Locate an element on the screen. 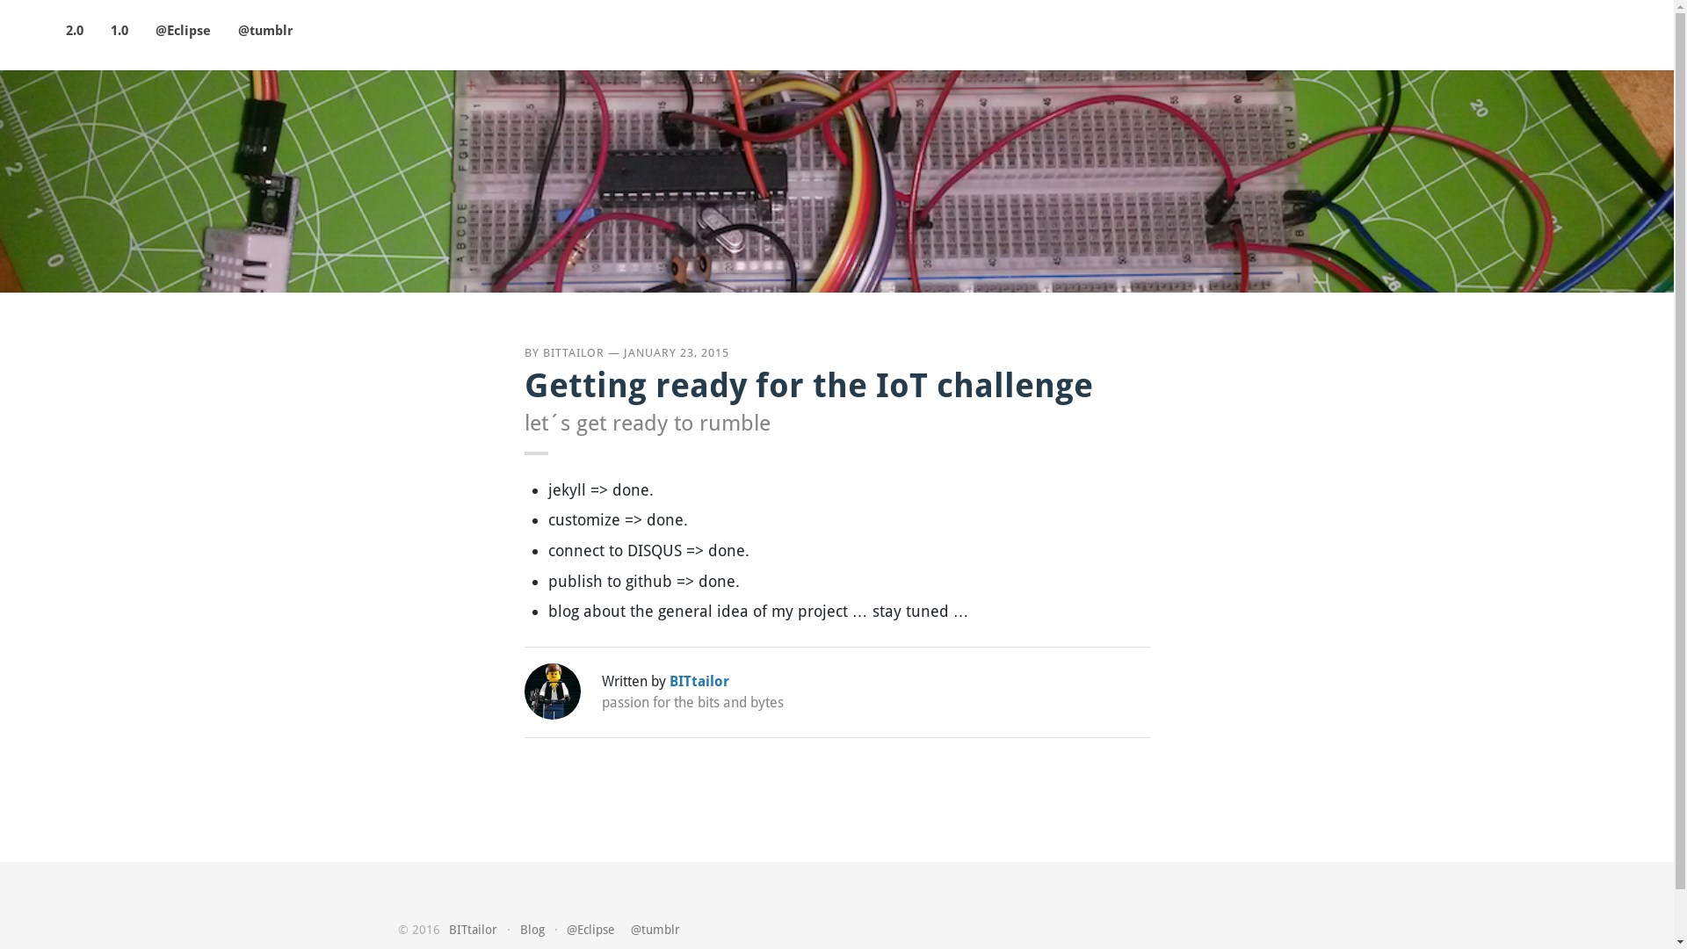  @Eclipse is located at coordinates (183, 32).